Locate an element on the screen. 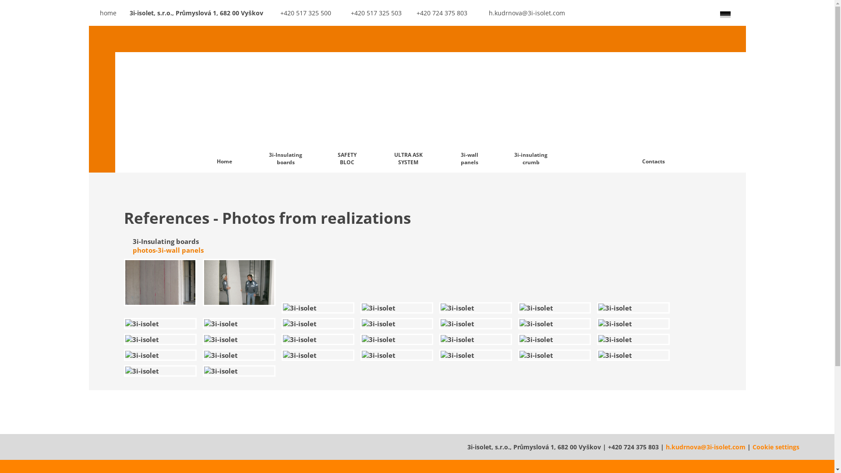  3i-isolet is located at coordinates (476, 355).